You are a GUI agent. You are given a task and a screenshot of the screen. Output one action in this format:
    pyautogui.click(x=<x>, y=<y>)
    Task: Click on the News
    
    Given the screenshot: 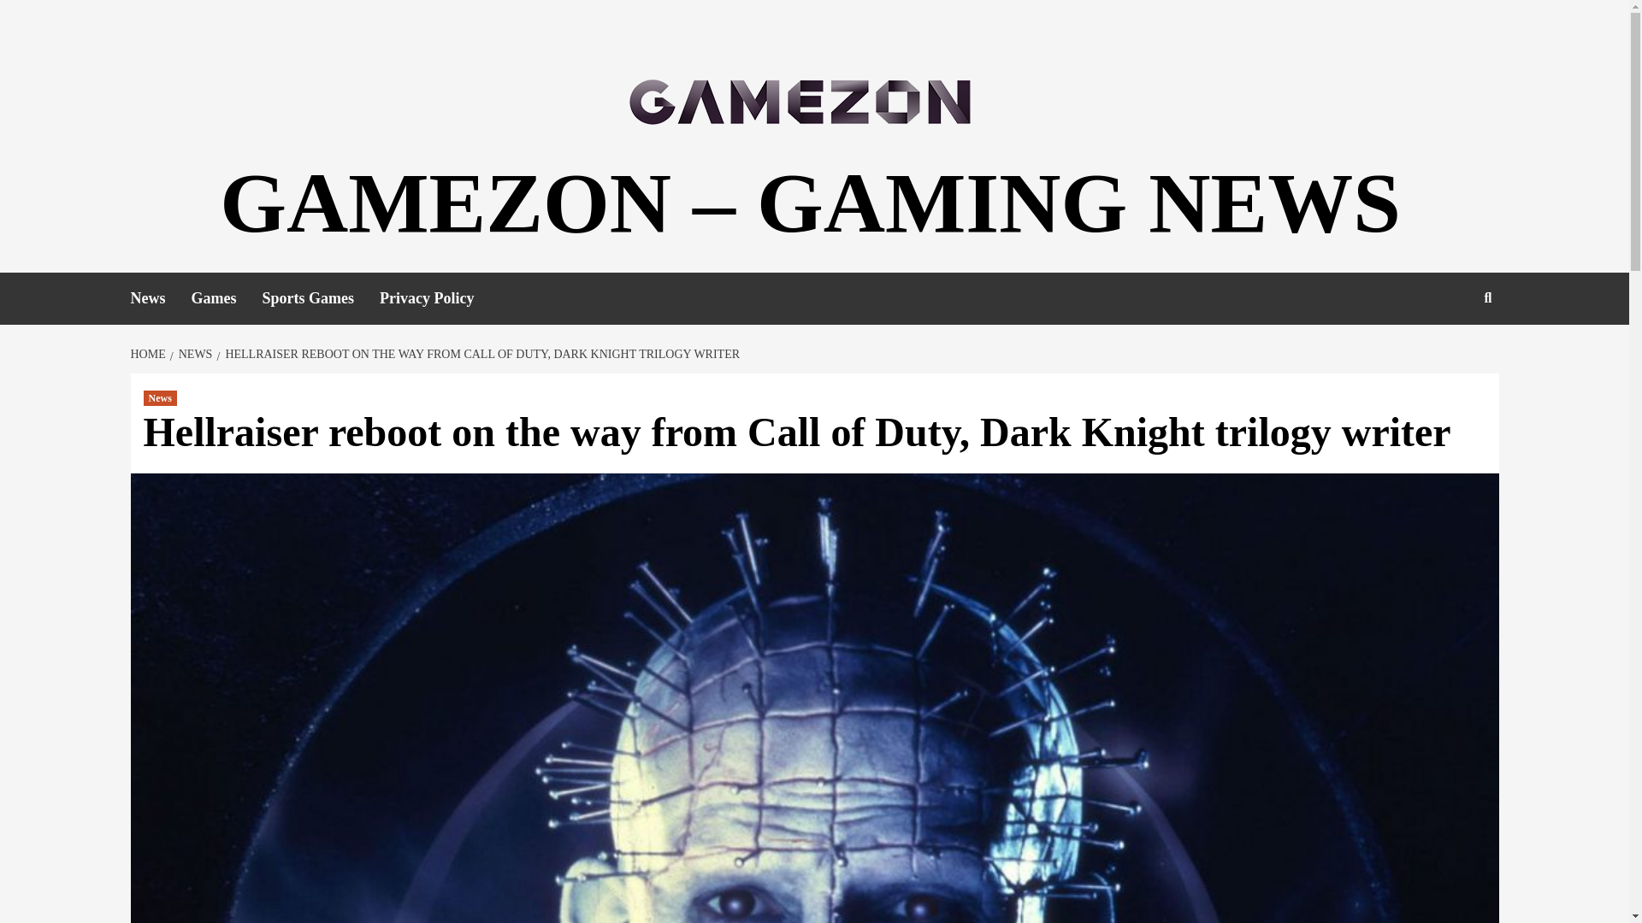 What is the action you would take?
    pyautogui.click(x=159, y=298)
    